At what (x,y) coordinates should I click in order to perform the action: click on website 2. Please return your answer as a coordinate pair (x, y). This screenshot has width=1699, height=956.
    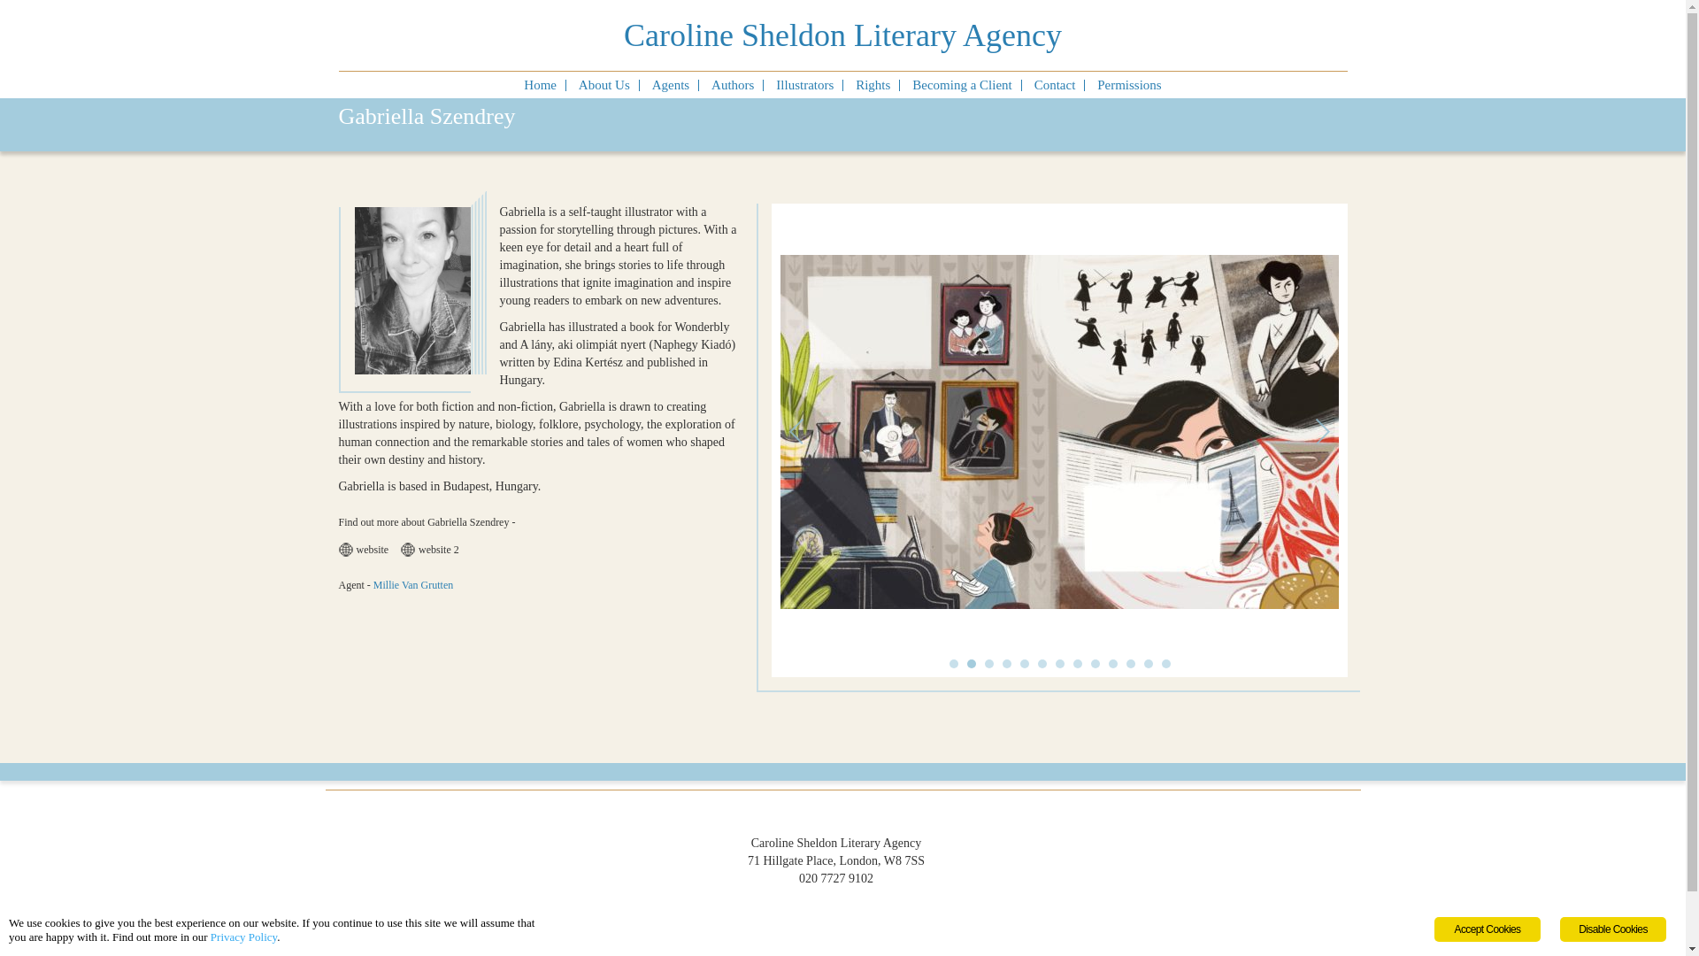
    Looking at the image, I should click on (434, 549).